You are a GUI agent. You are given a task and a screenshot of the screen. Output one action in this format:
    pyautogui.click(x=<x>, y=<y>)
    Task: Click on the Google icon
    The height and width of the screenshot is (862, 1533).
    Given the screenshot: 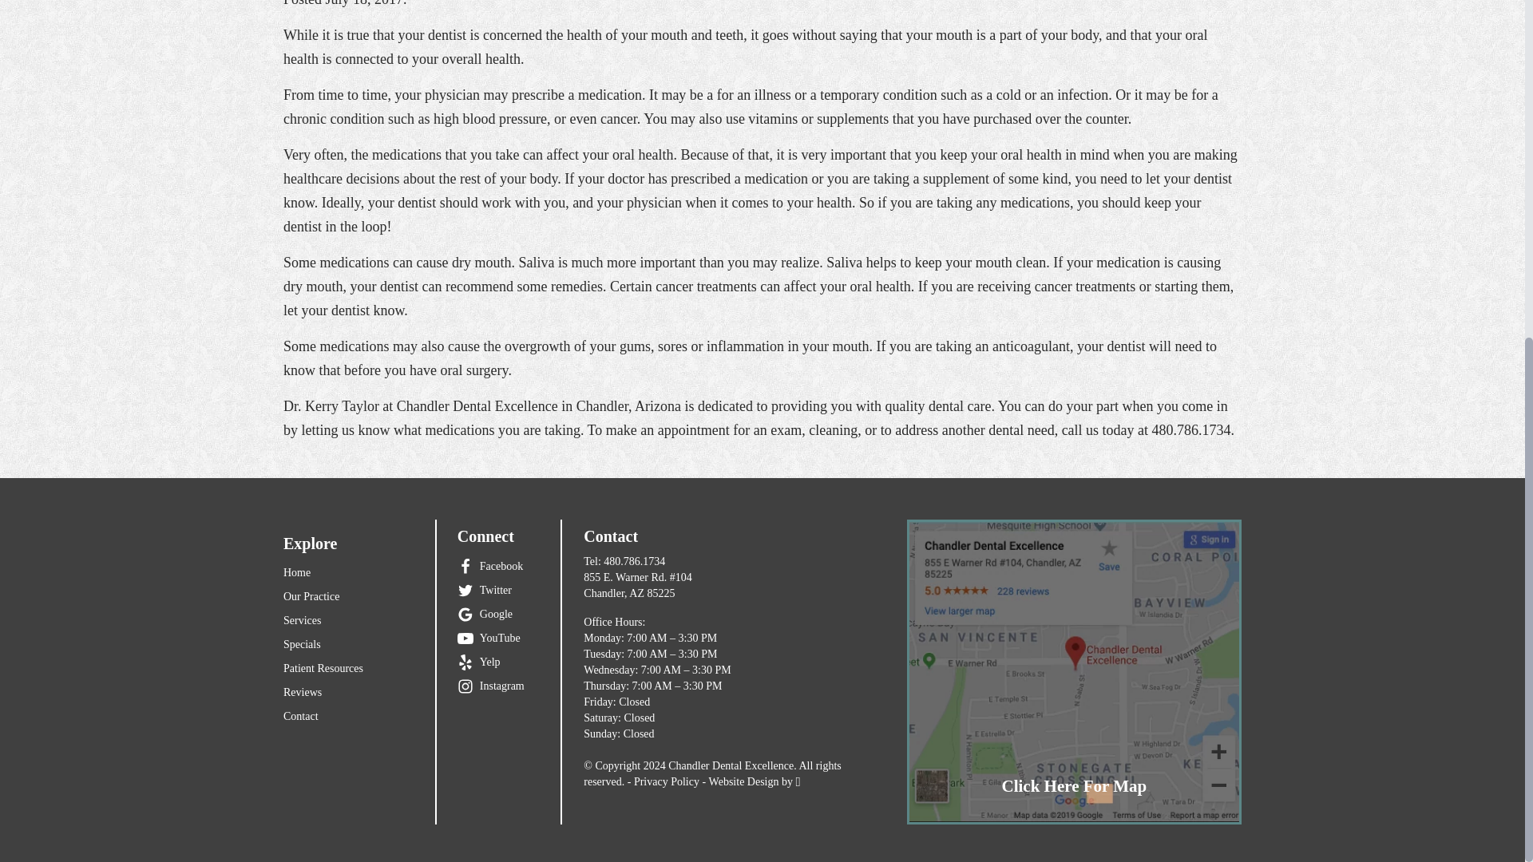 What is the action you would take?
    pyautogui.click(x=465, y=615)
    